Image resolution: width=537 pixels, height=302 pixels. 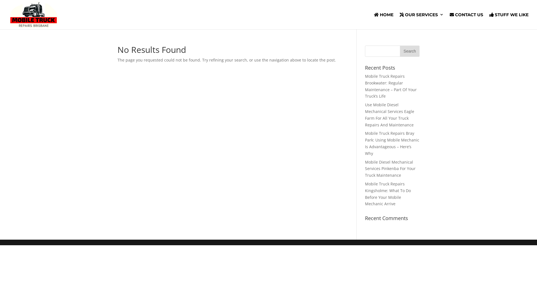 I want to click on STUFF WE LIKE, so click(x=509, y=21).